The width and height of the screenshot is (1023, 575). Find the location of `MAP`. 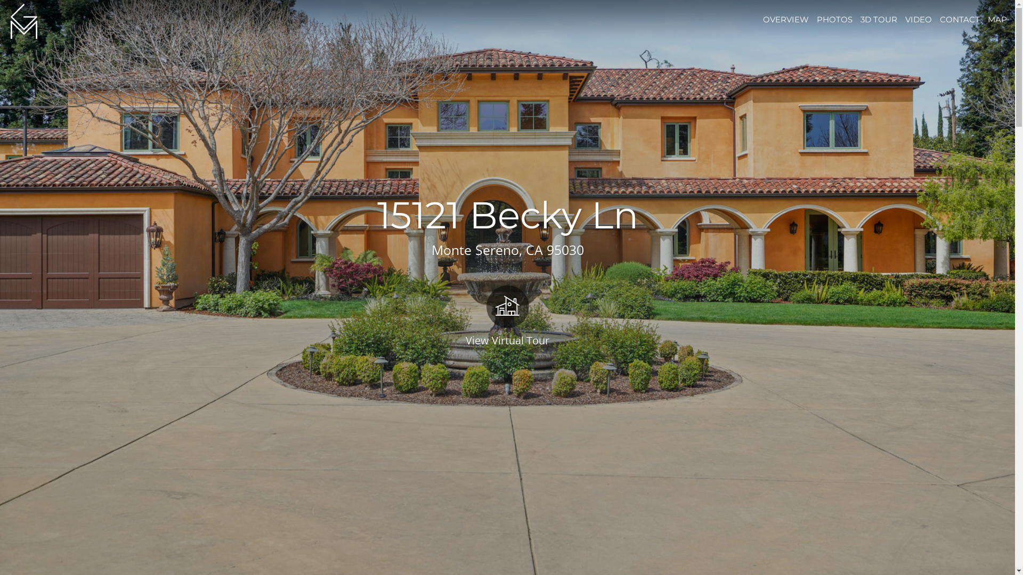

MAP is located at coordinates (997, 19).